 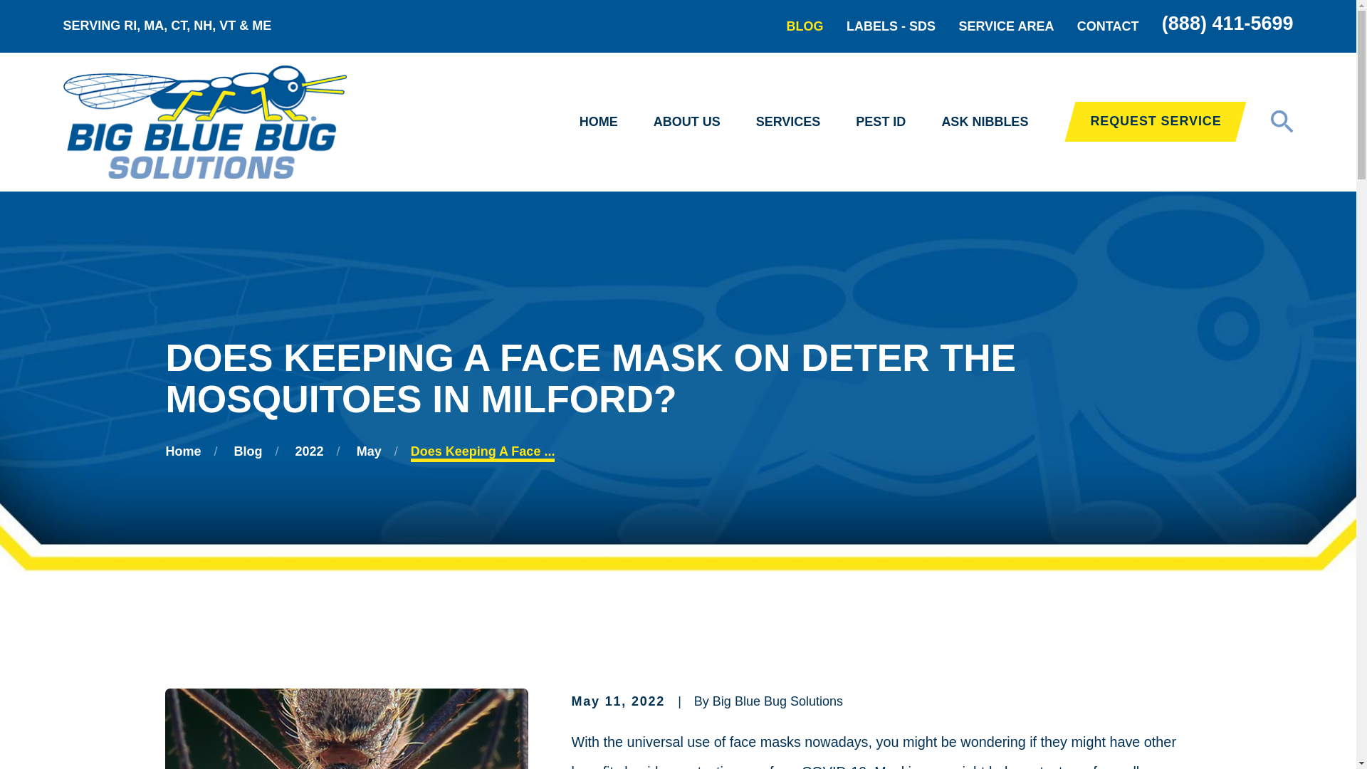 I want to click on SERVICES, so click(x=788, y=122).